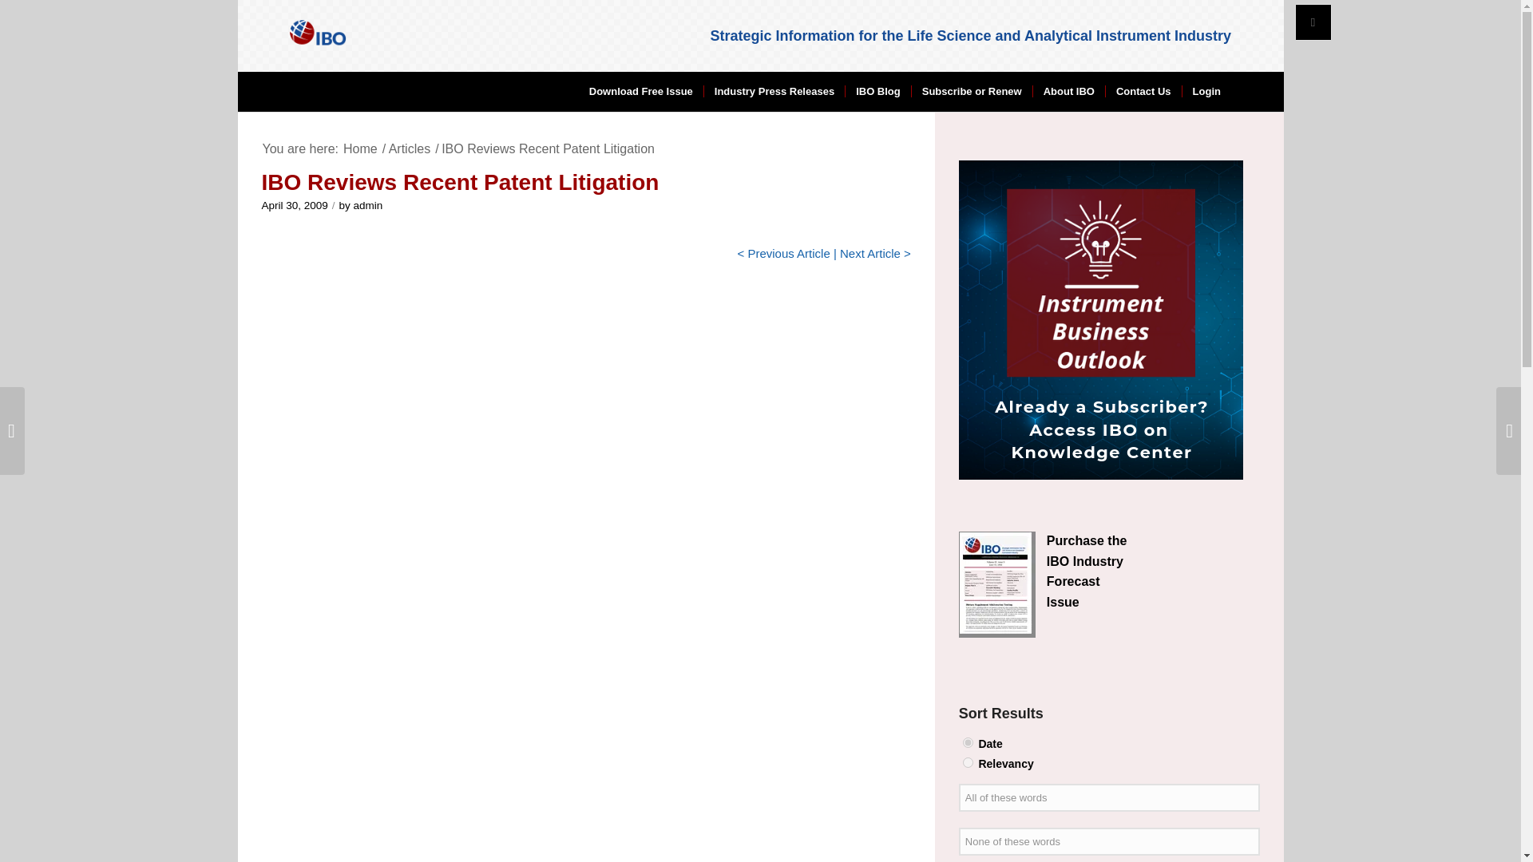  What do you see at coordinates (369, 204) in the screenshot?
I see `Posts by admin` at bounding box center [369, 204].